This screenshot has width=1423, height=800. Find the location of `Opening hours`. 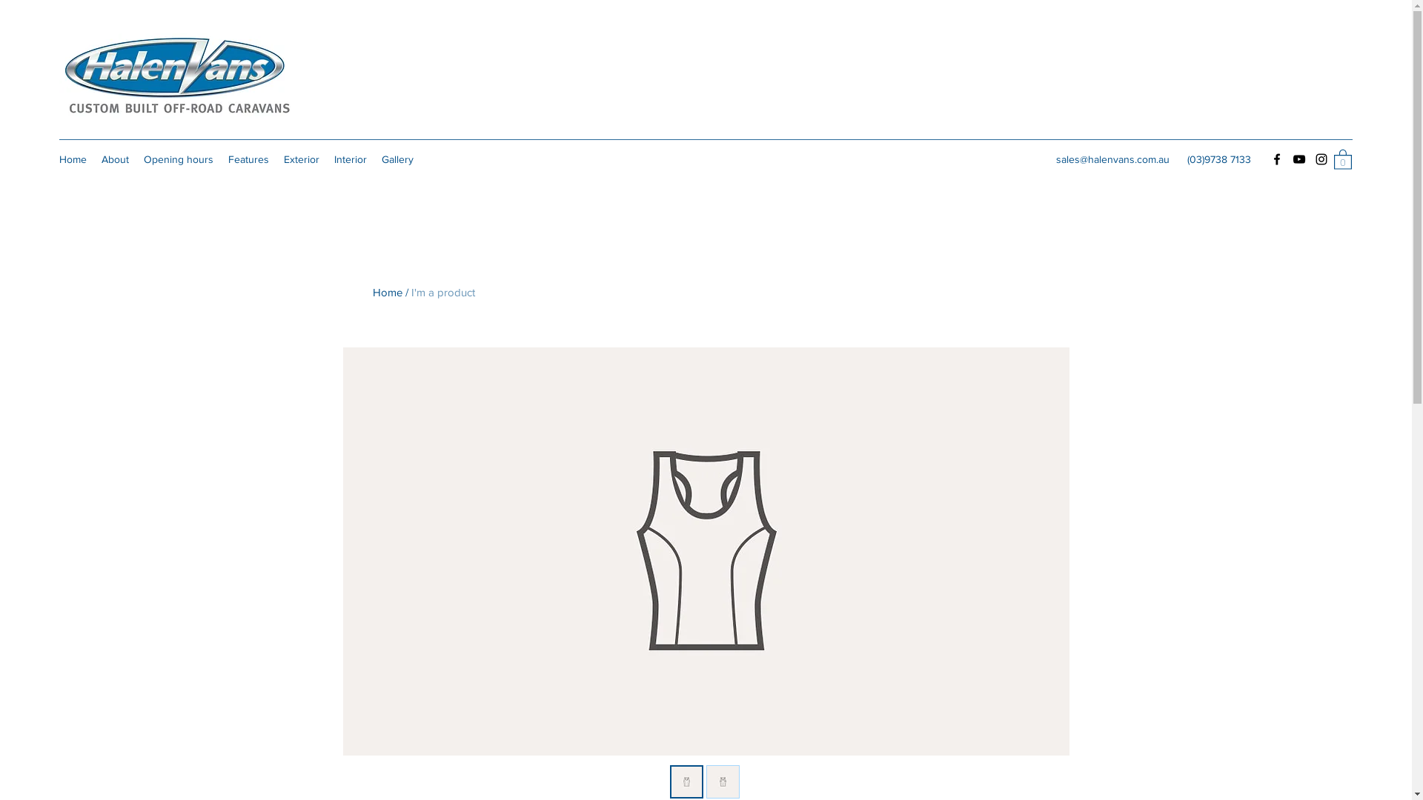

Opening hours is located at coordinates (179, 159).